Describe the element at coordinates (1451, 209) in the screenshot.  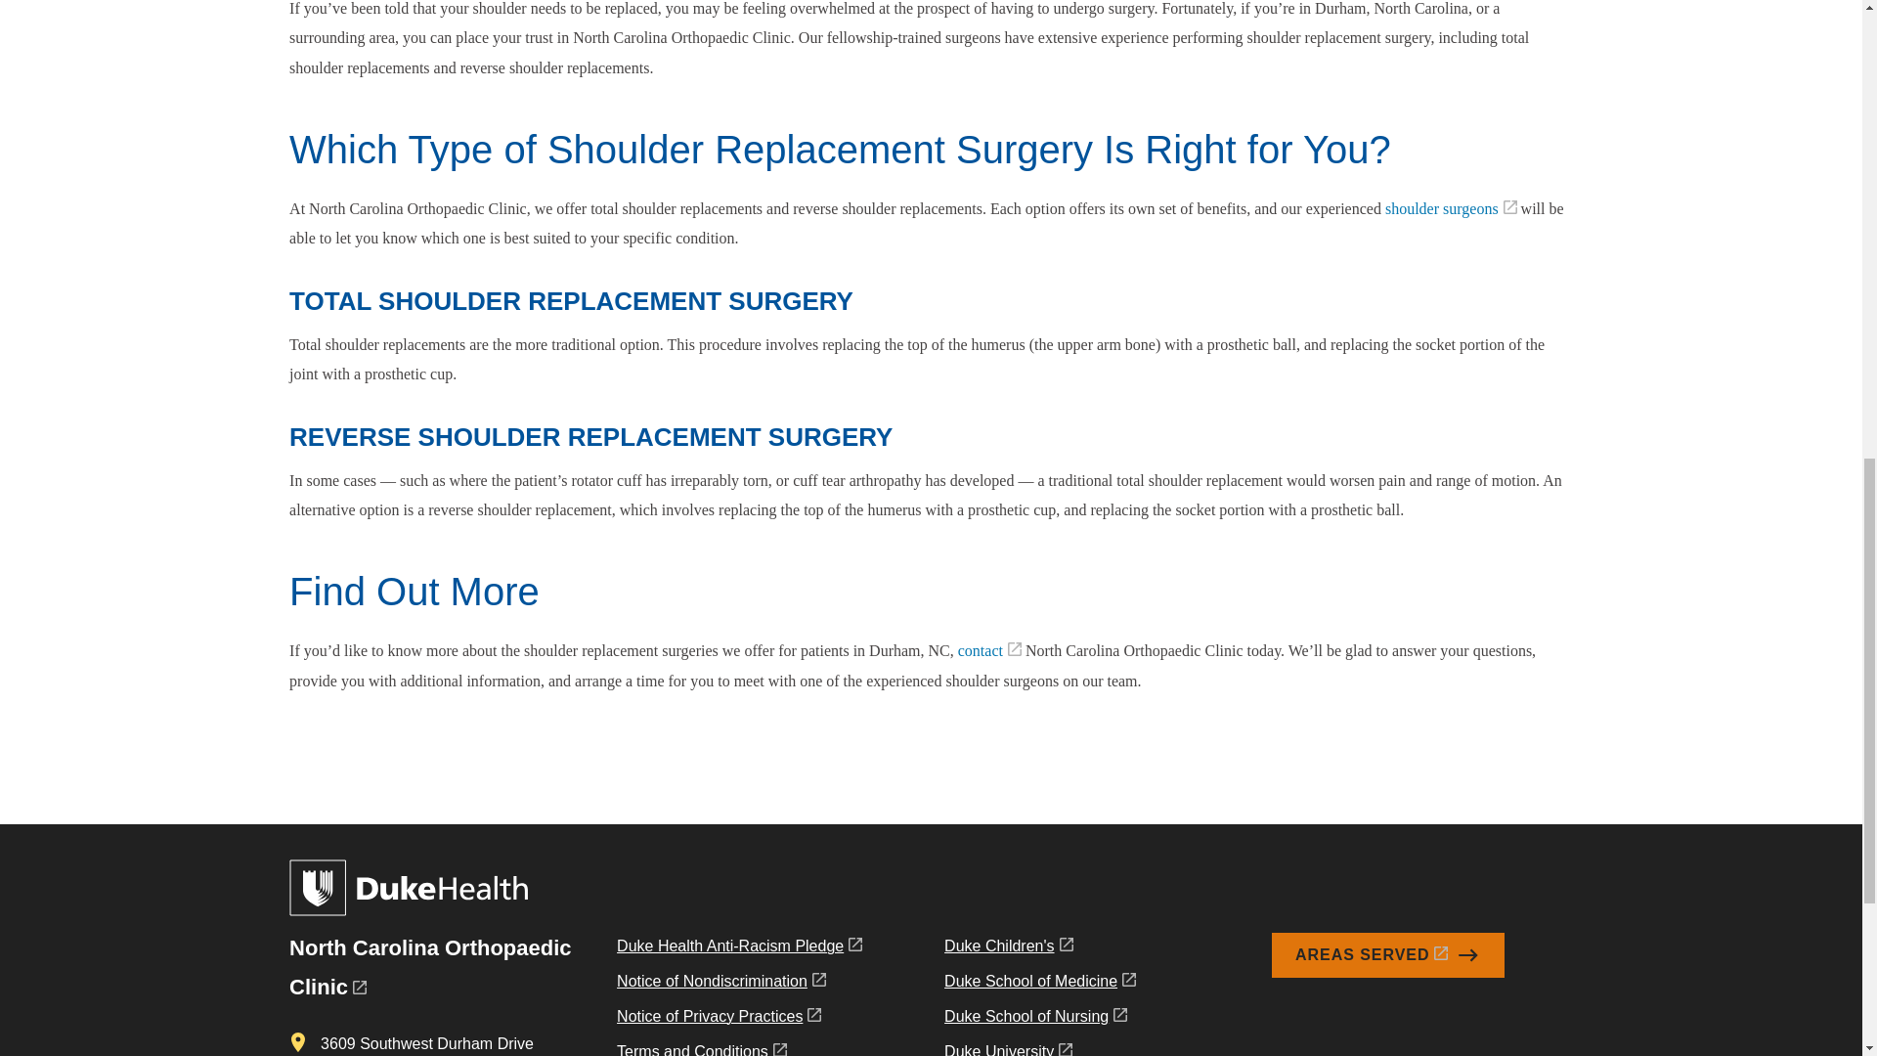
I see `shoulder surgeons` at that location.